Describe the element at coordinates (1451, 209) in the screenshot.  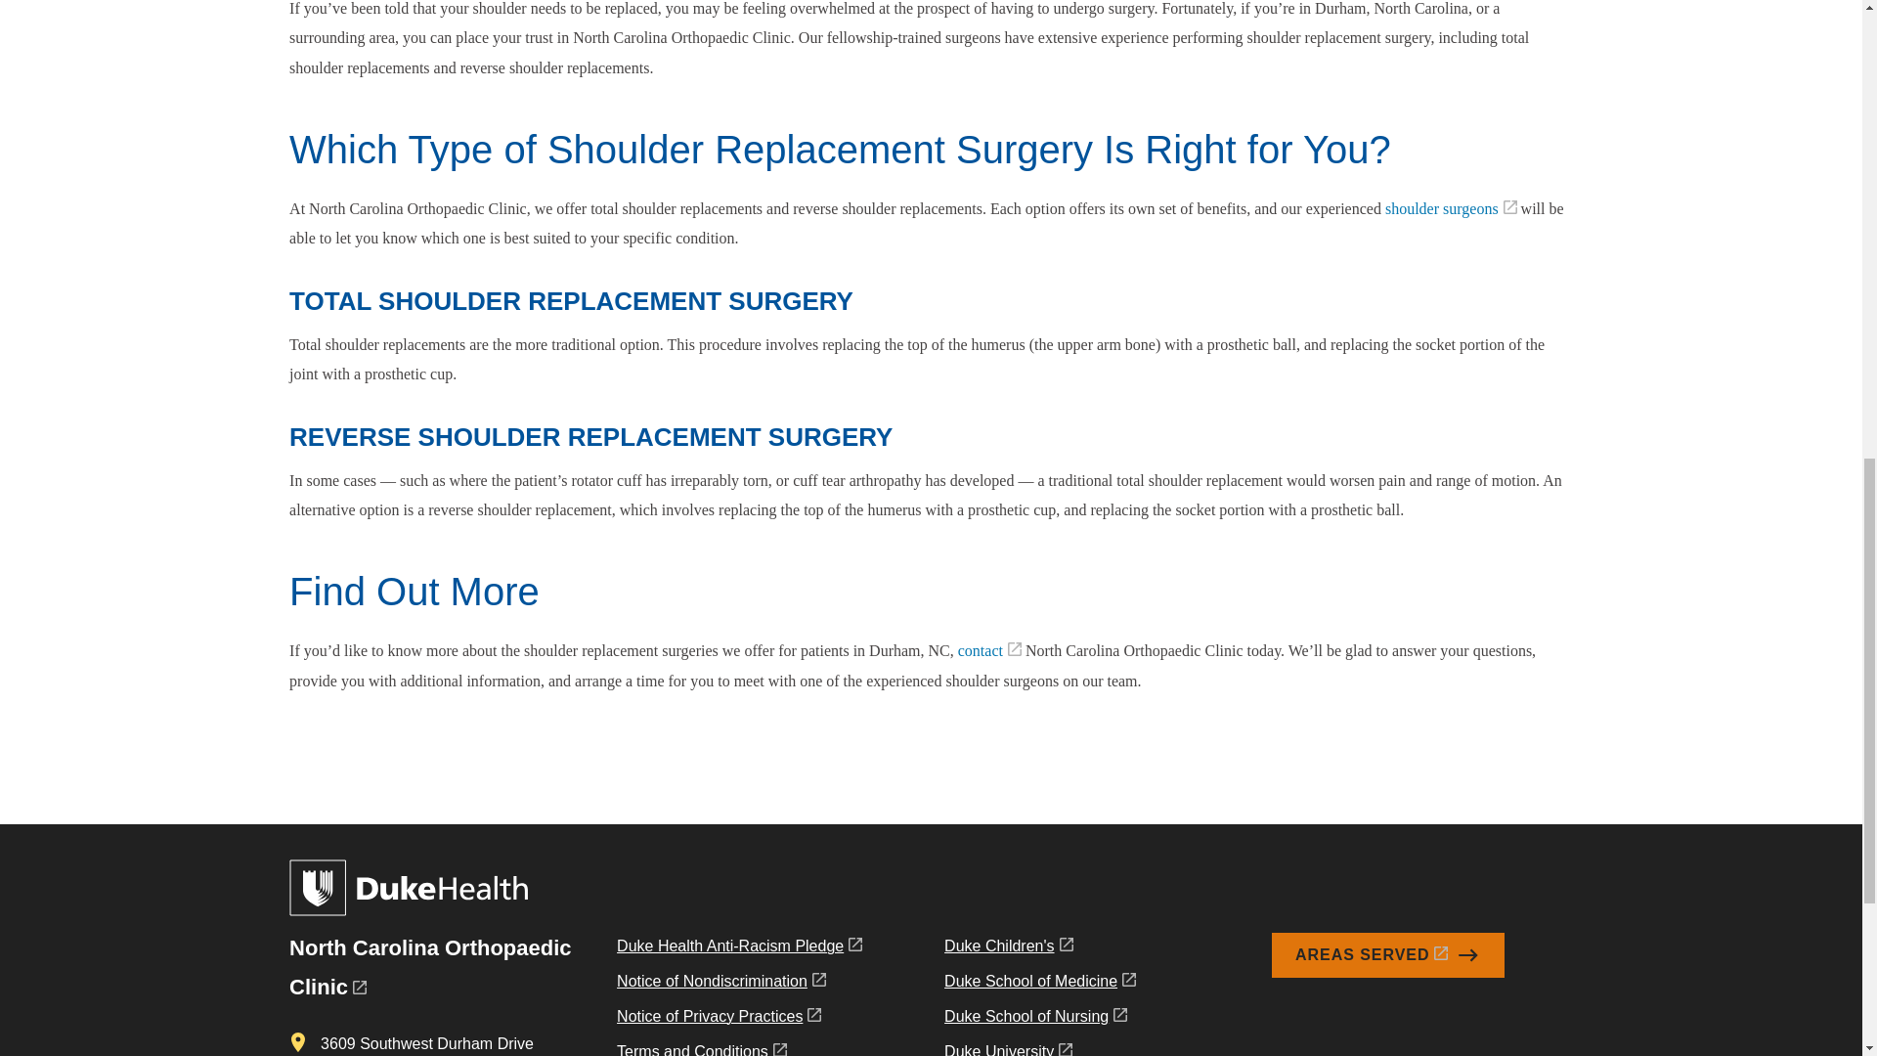
I see `shoulder surgeons` at that location.